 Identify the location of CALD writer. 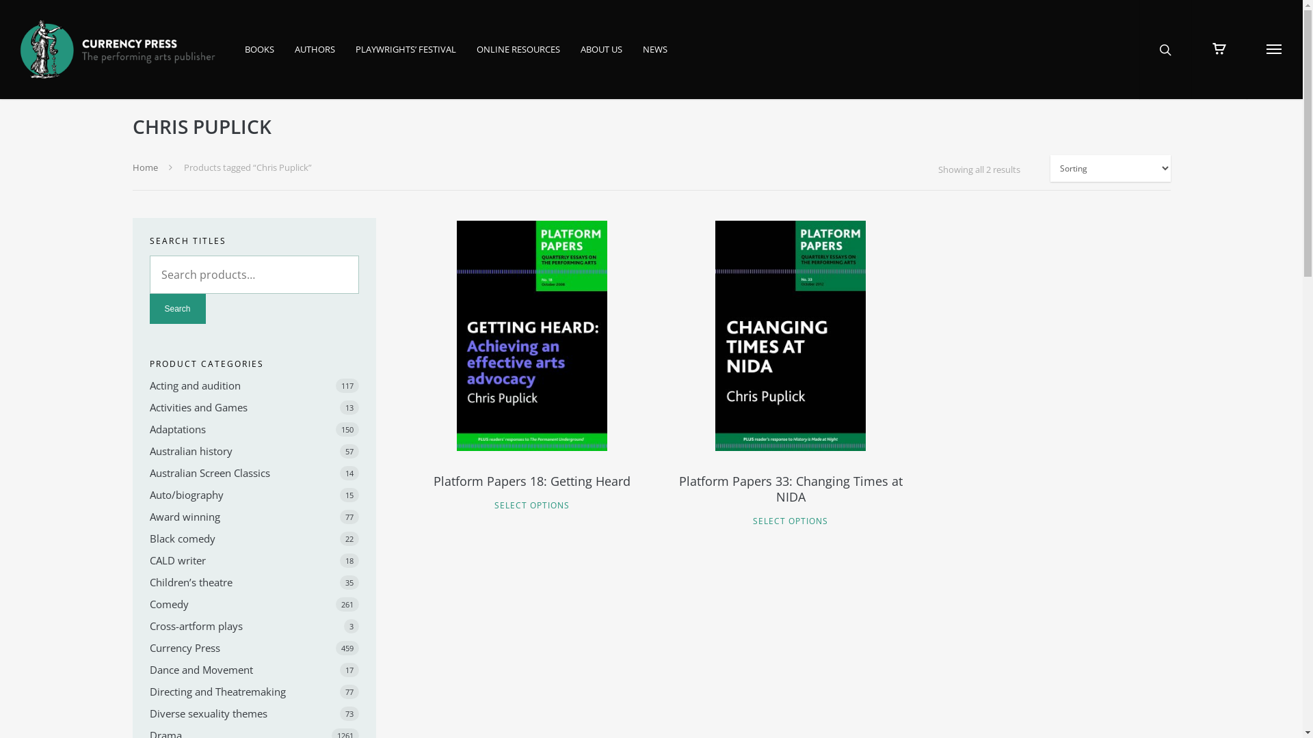
(254, 560).